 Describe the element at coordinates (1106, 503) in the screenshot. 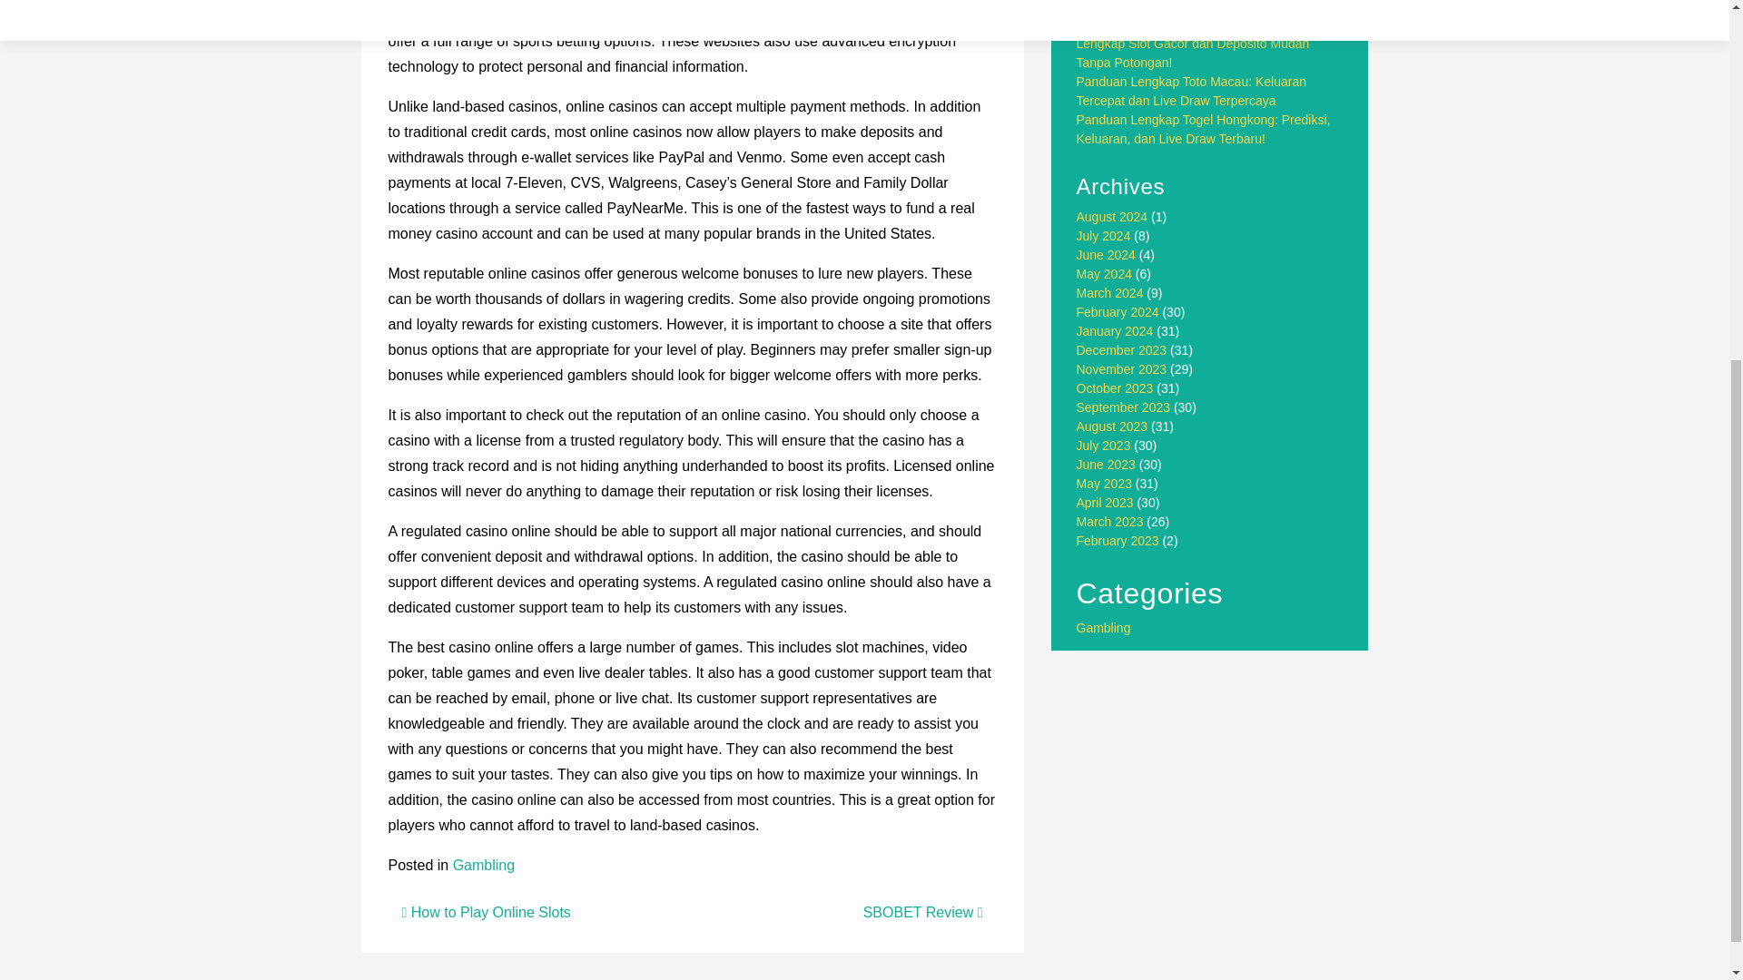

I see `April 2023` at that location.